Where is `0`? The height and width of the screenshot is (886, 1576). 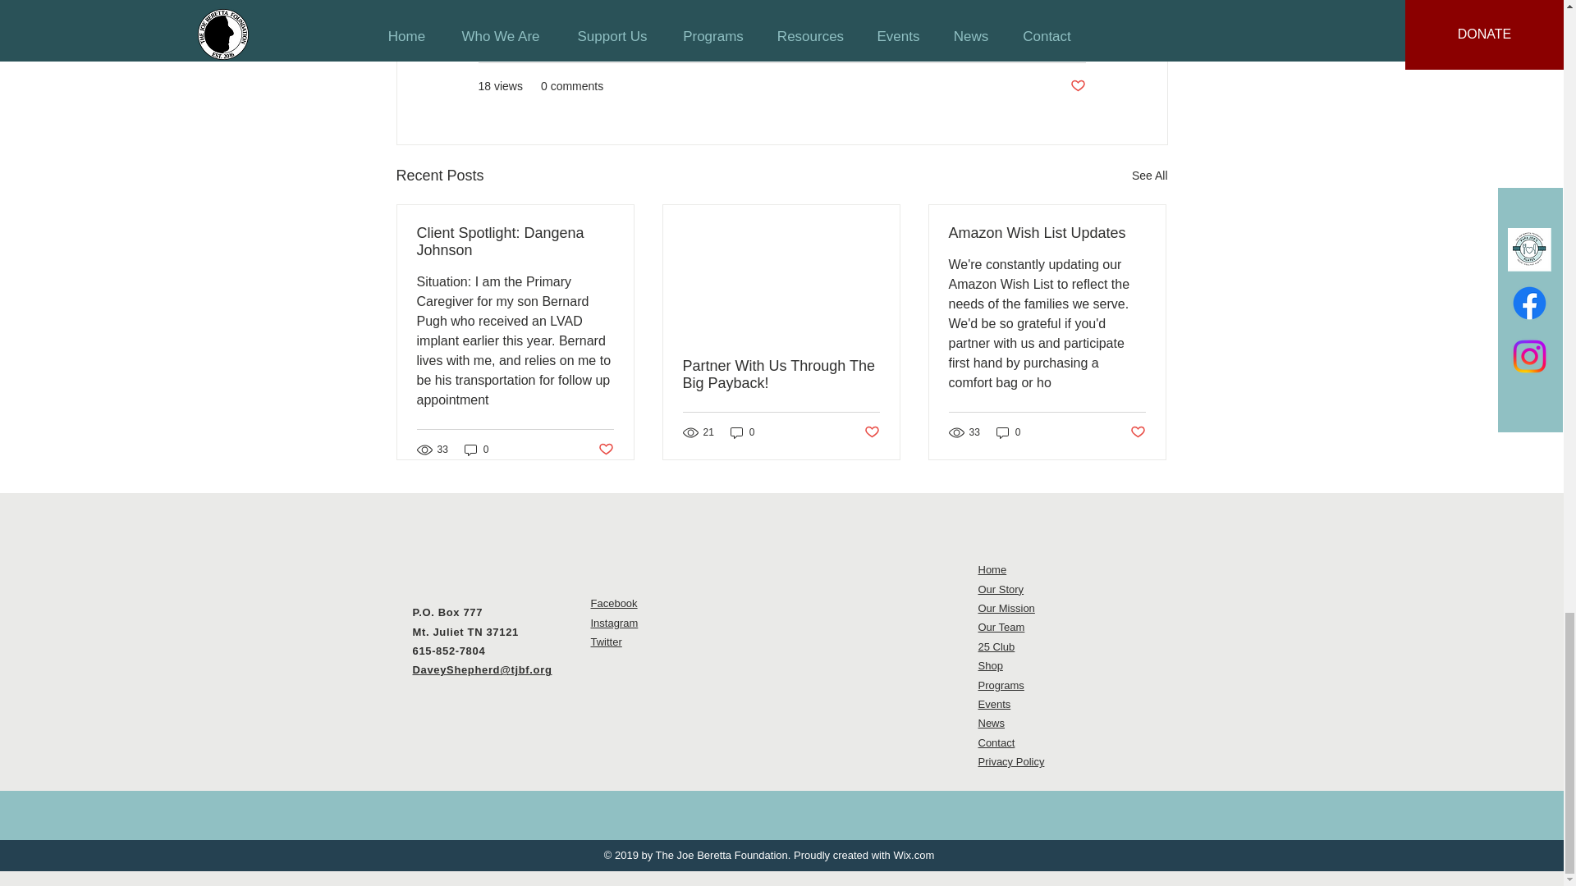 0 is located at coordinates (476, 450).